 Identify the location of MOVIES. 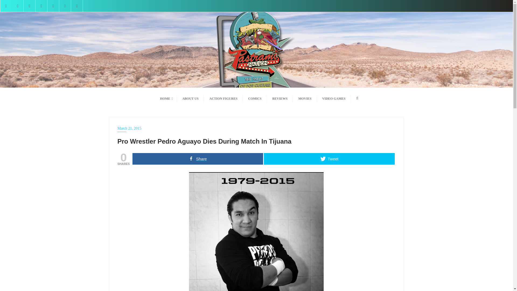
(305, 98).